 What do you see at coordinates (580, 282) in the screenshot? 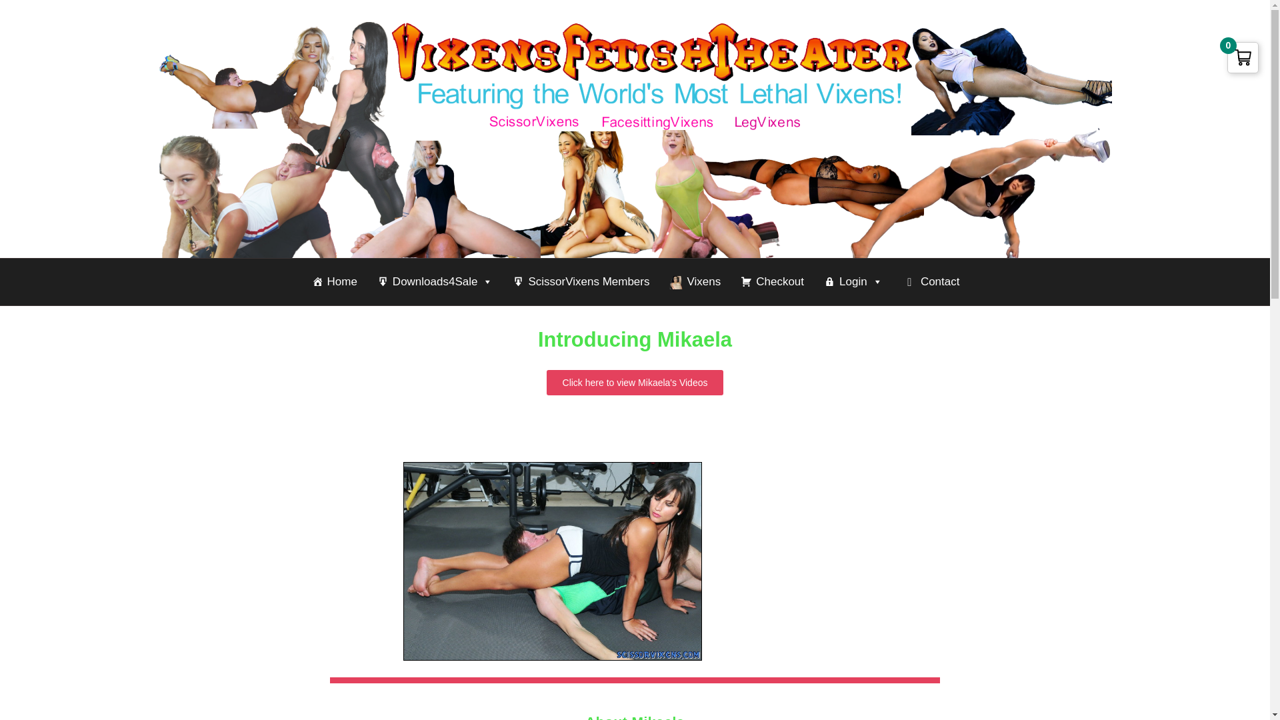
I see `ScissorVixens Members` at bounding box center [580, 282].